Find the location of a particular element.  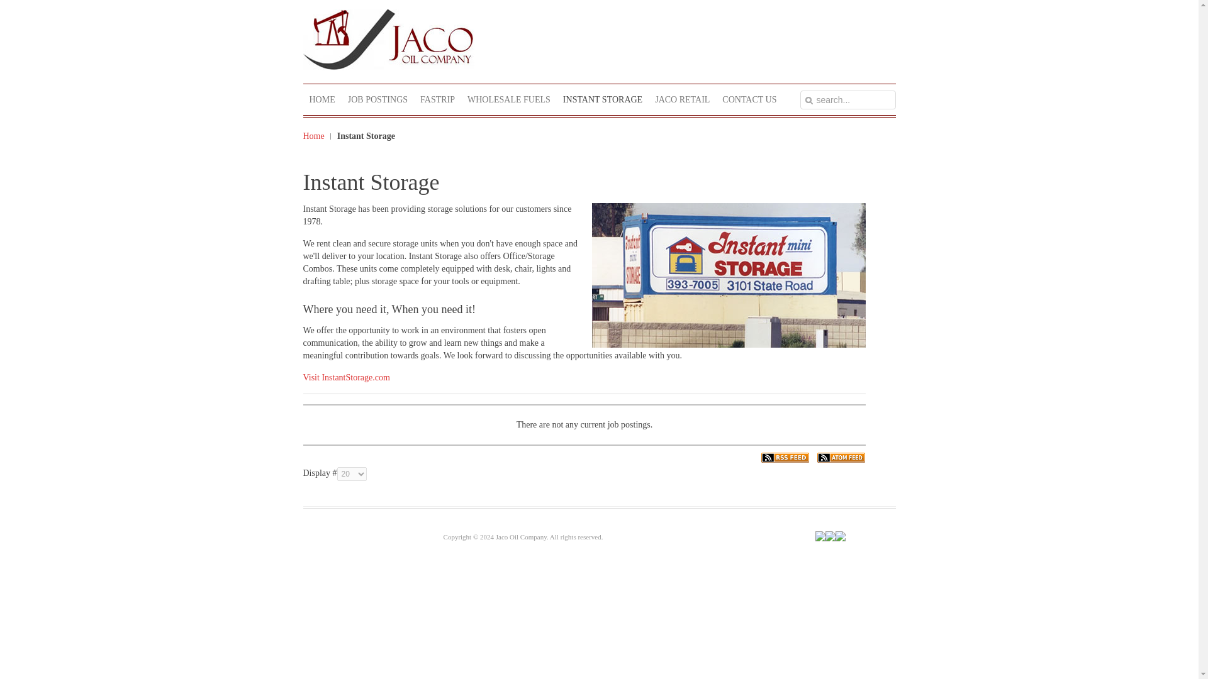

JOB POSTINGS is located at coordinates (377, 99).